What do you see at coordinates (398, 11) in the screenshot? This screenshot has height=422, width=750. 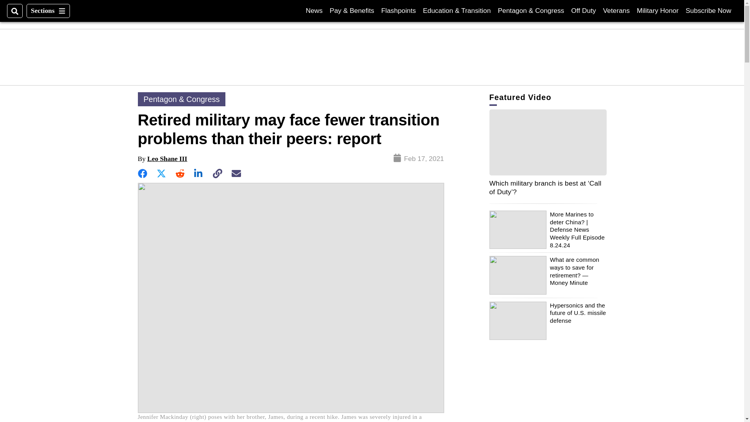 I see `Flashpoints` at bounding box center [398, 11].